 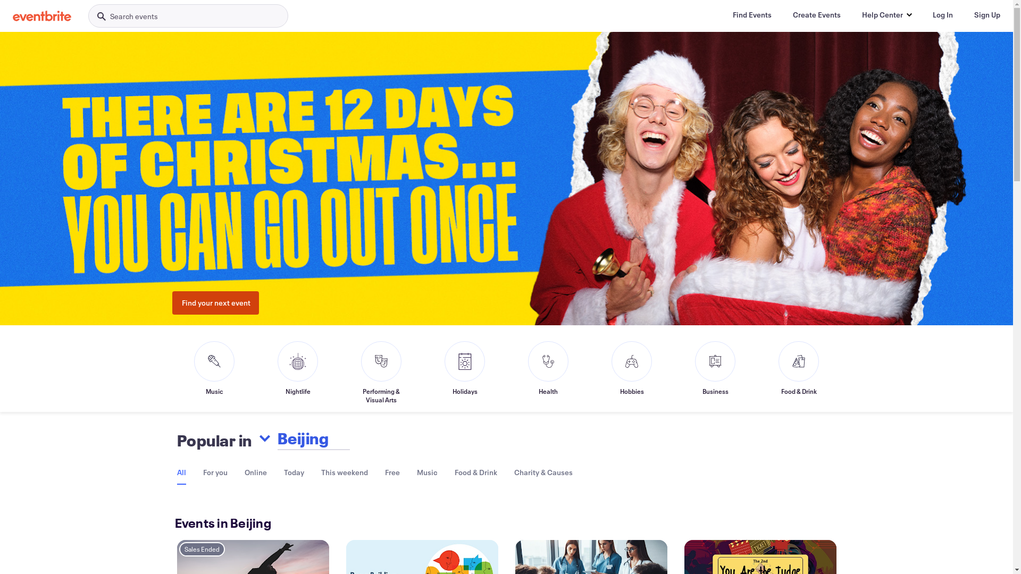 What do you see at coordinates (548, 373) in the screenshot?
I see `Health` at bounding box center [548, 373].